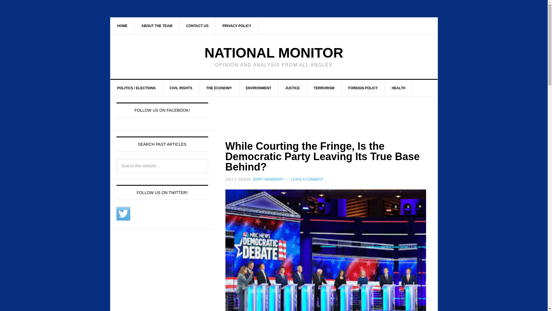 The image size is (552, 311). What do you see at coordinates (122, 26) in the screenshot?
I see `HOME` at bounding box center [122, 26].